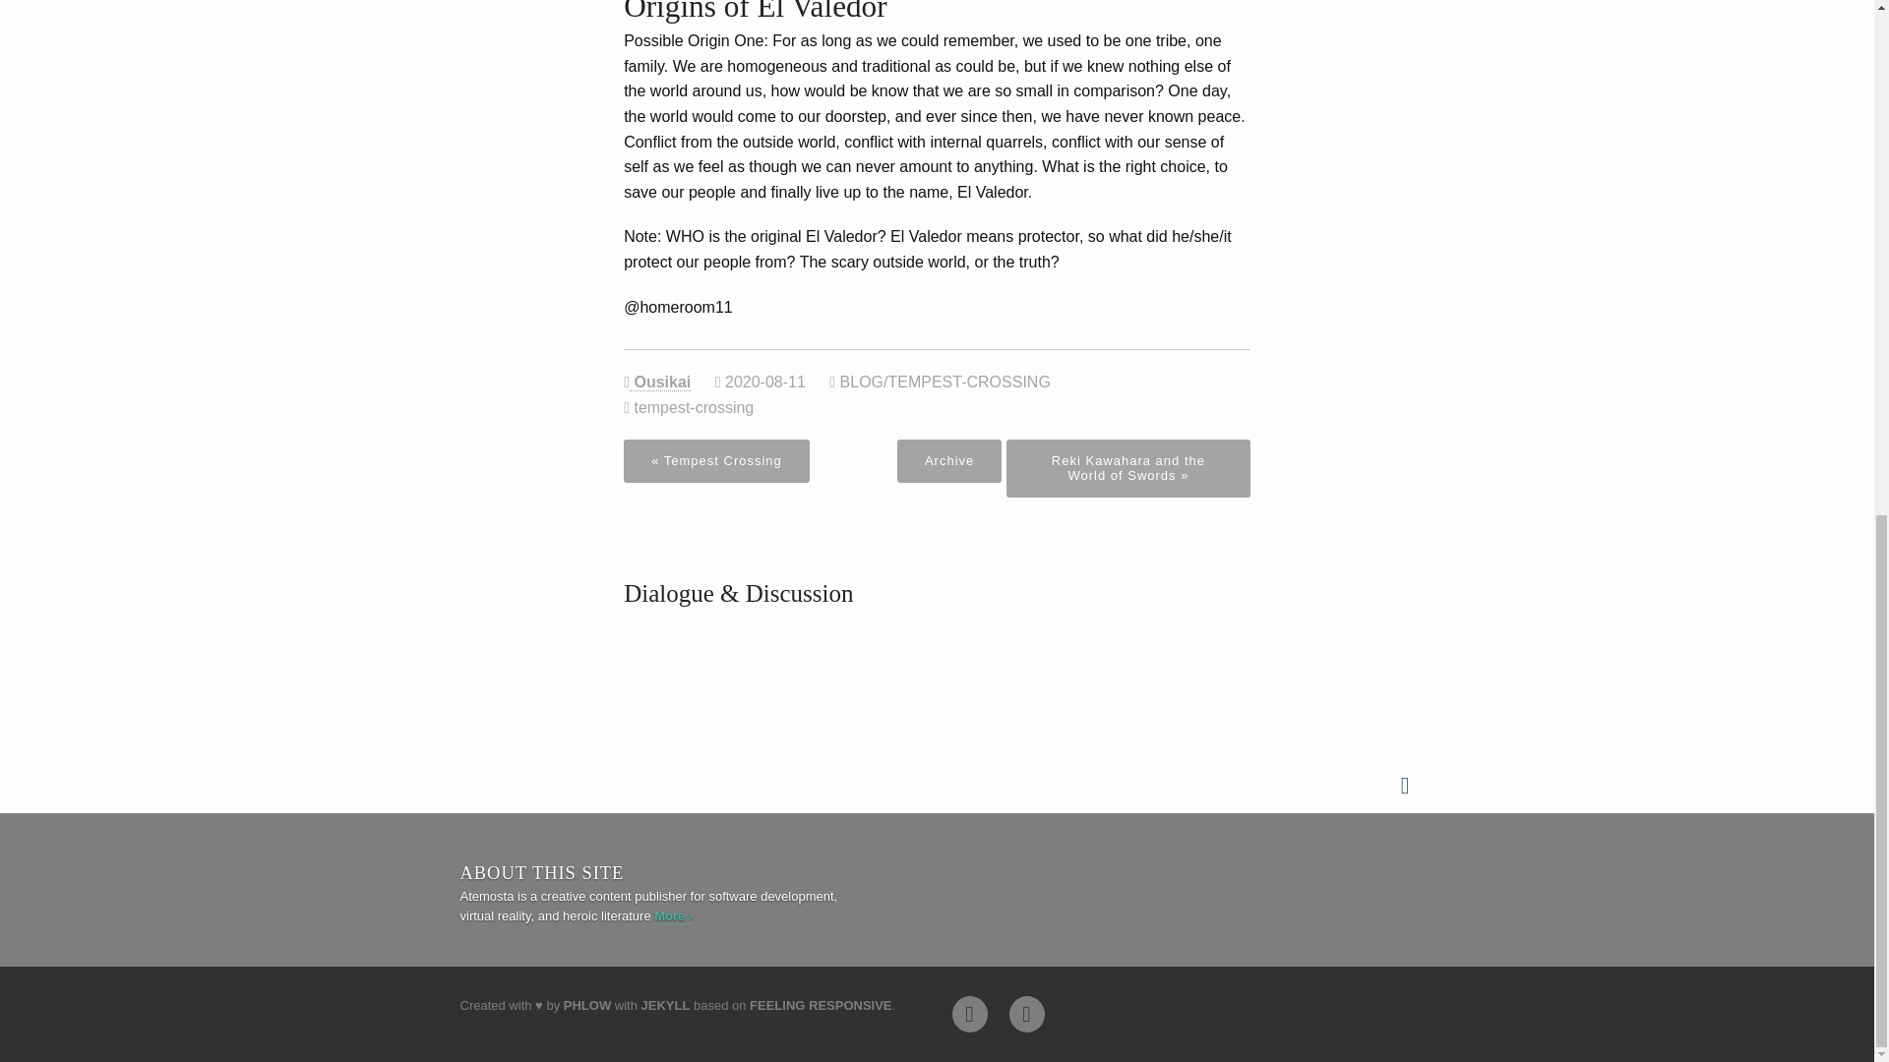  What do you see at coordinates (1026, 1014) in the screenshot?
I see `Weekly Chapter Updates` at bounding box center [1026, 1014].